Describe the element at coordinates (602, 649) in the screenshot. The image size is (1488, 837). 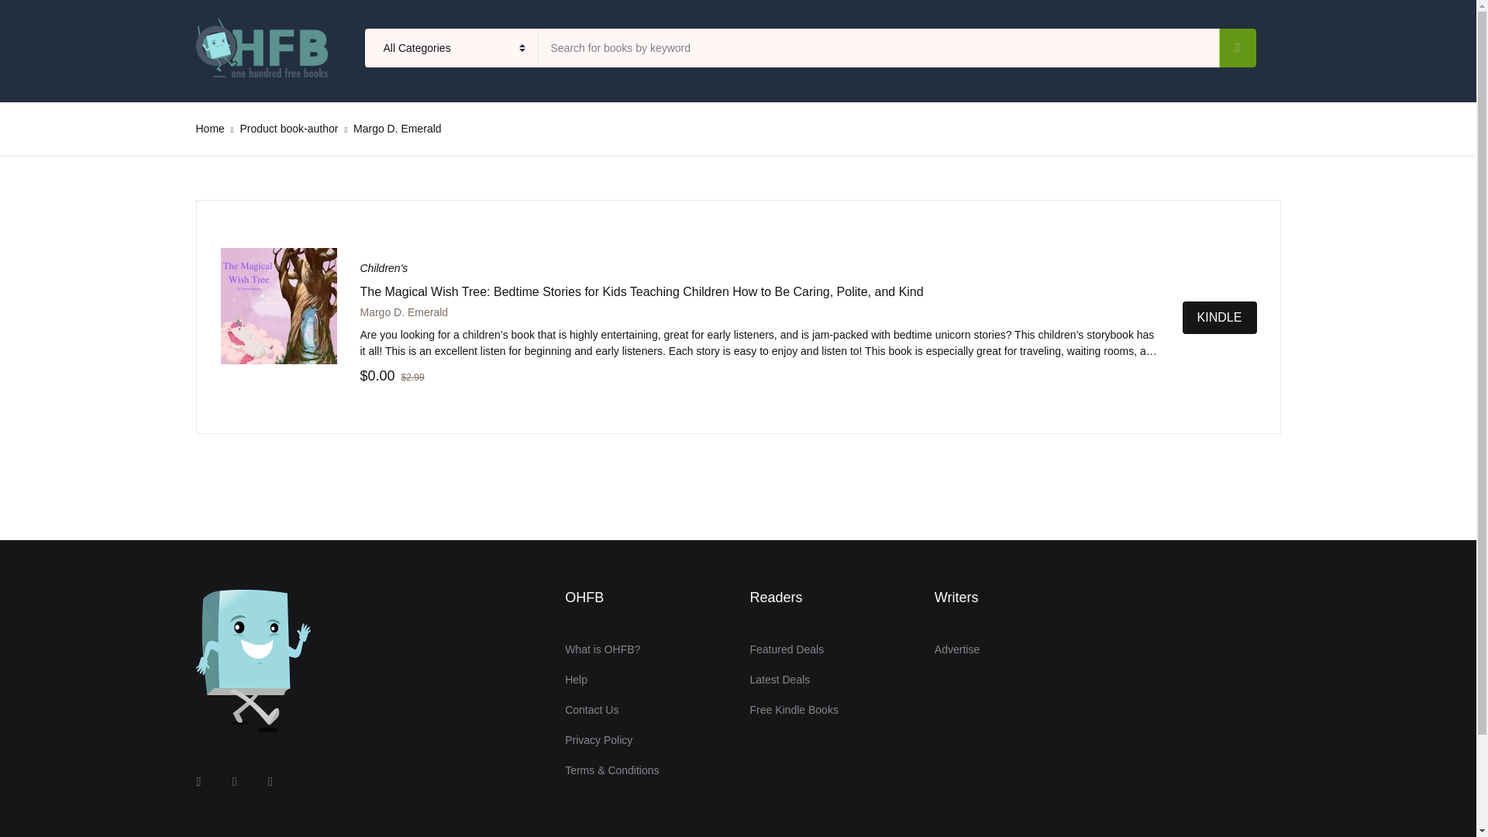
I see `What is OHFB?` at that location.